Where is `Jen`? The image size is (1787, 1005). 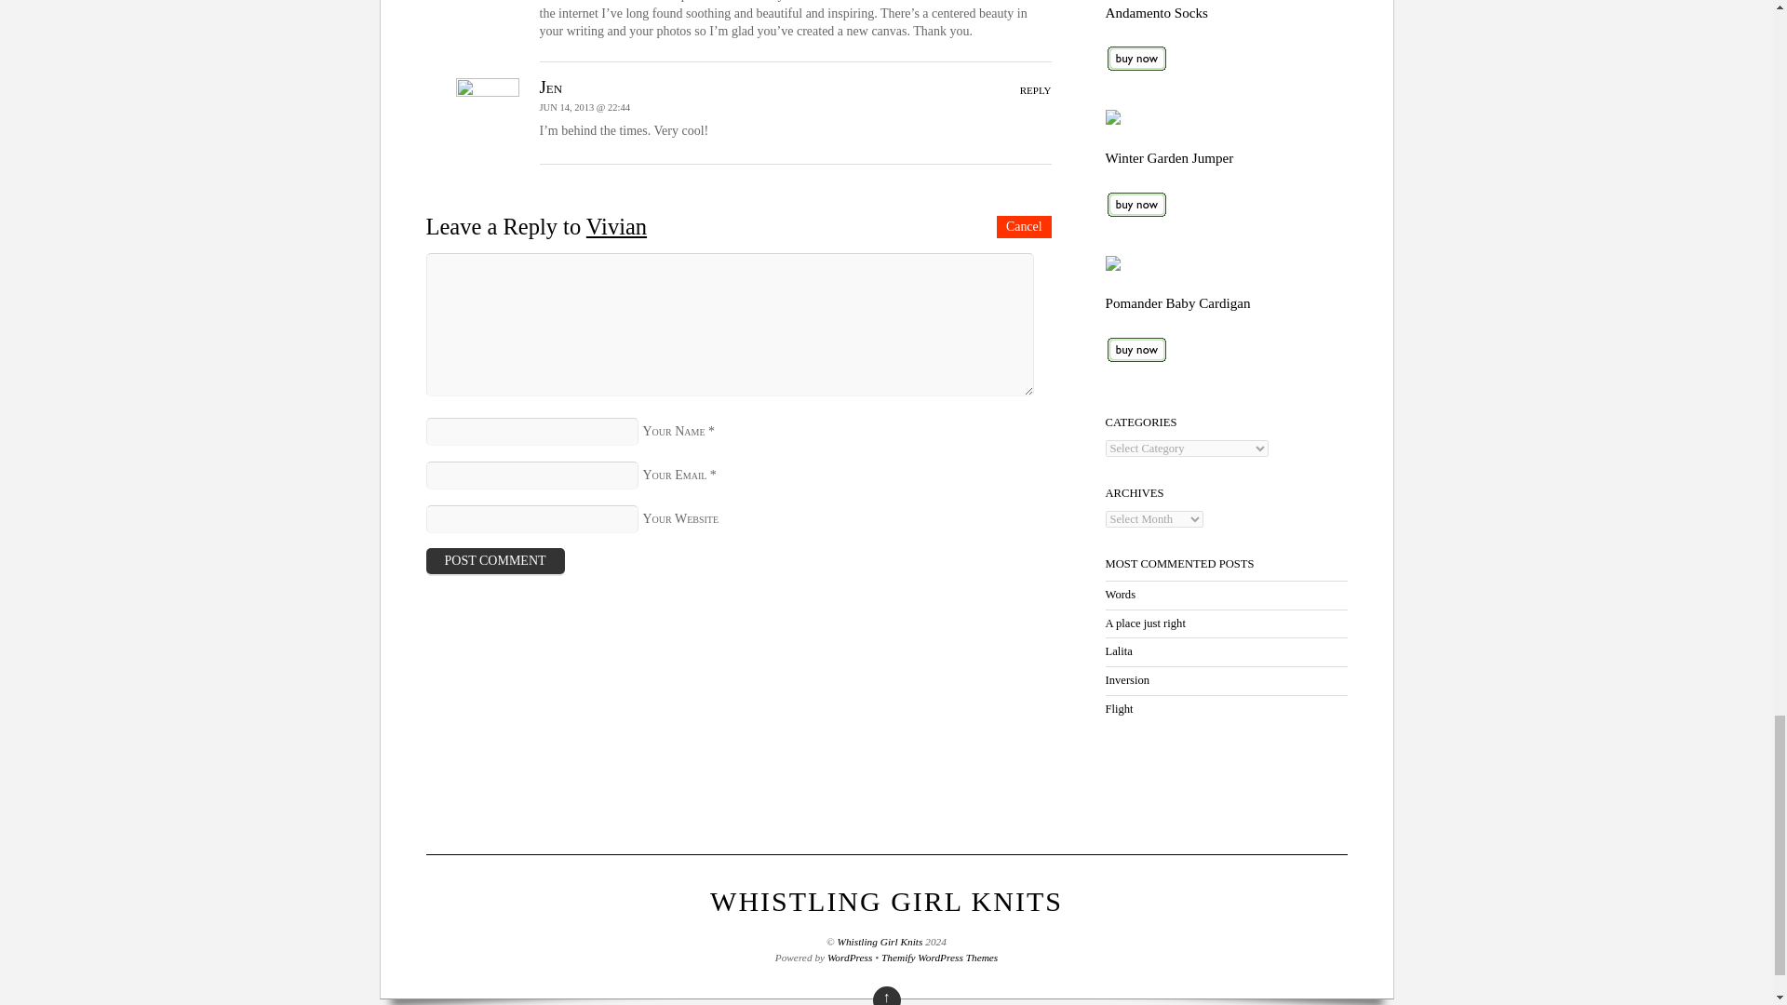 Jen is located at coordinates (551, 87).